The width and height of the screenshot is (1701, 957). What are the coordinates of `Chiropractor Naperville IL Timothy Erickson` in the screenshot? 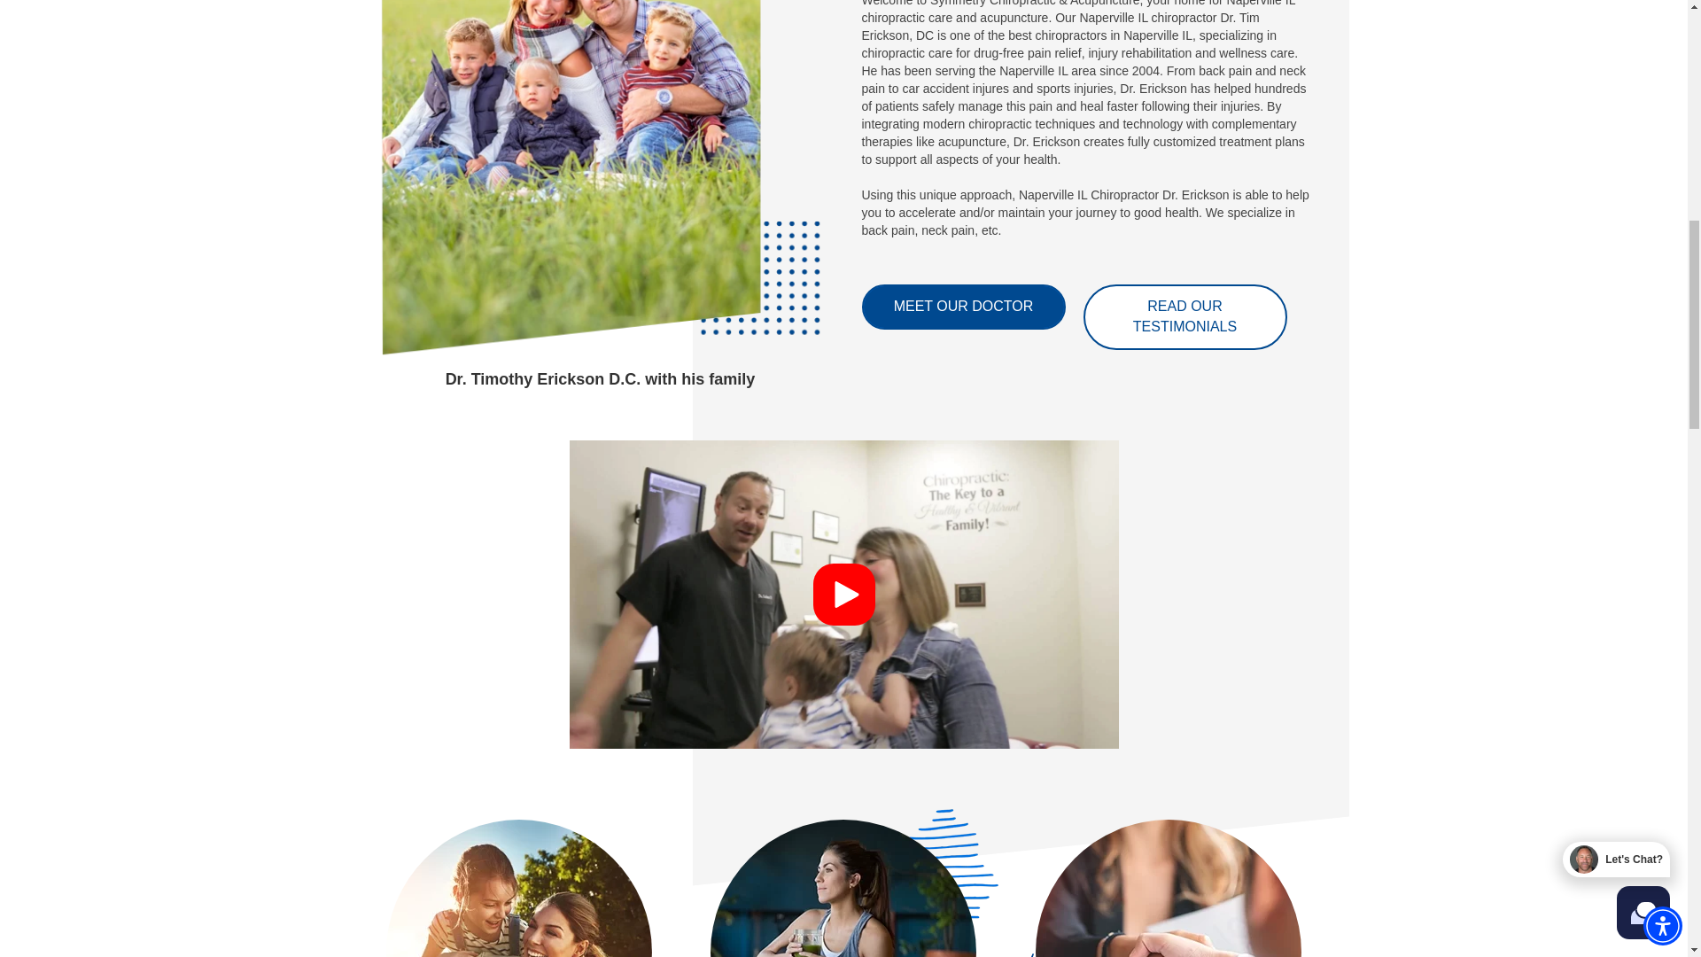 It's located at (599, 181).